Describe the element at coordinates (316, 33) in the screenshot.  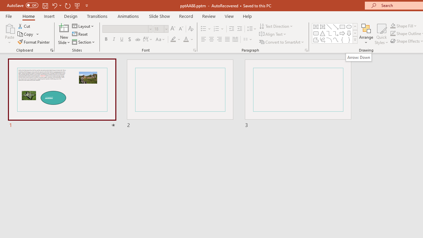
I see `Rectangle: Rounded Corners` at that location.